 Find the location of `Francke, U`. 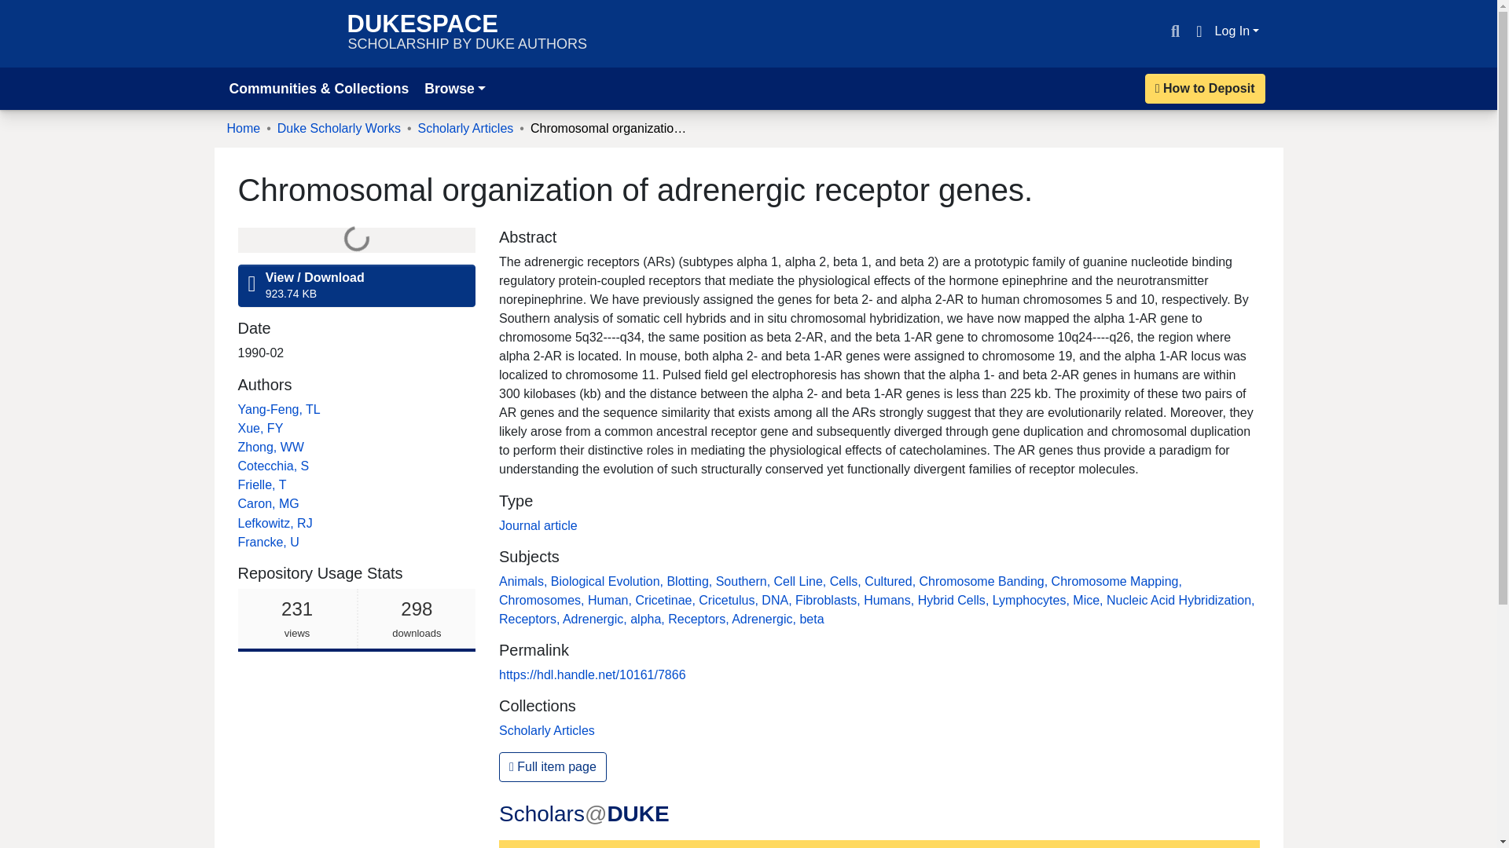

Francke, U is located at coordinates (340, 129).